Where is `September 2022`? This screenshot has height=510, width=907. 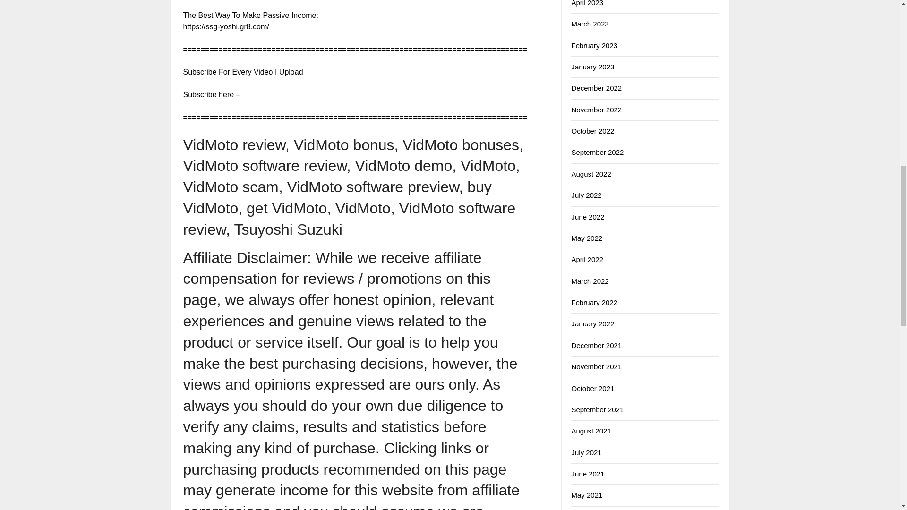
September 2022 is located at coordinates (597, 152).